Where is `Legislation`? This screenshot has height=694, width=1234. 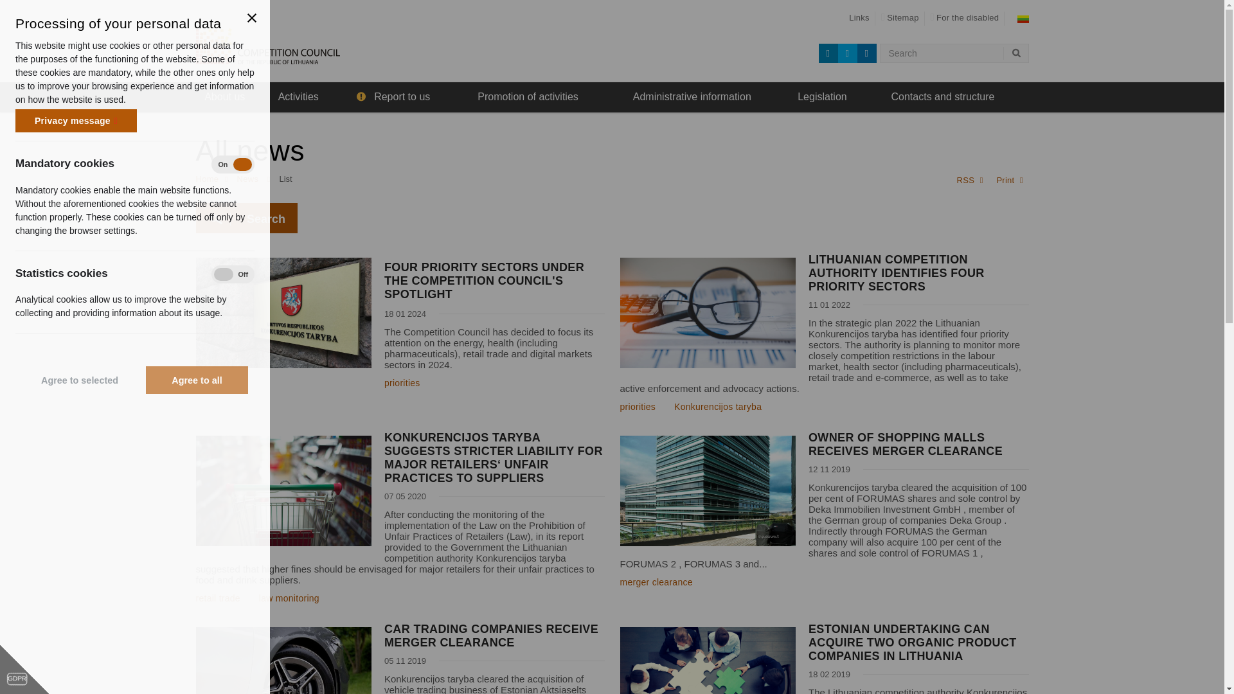
Legislation is located at coordinates (822, 97).